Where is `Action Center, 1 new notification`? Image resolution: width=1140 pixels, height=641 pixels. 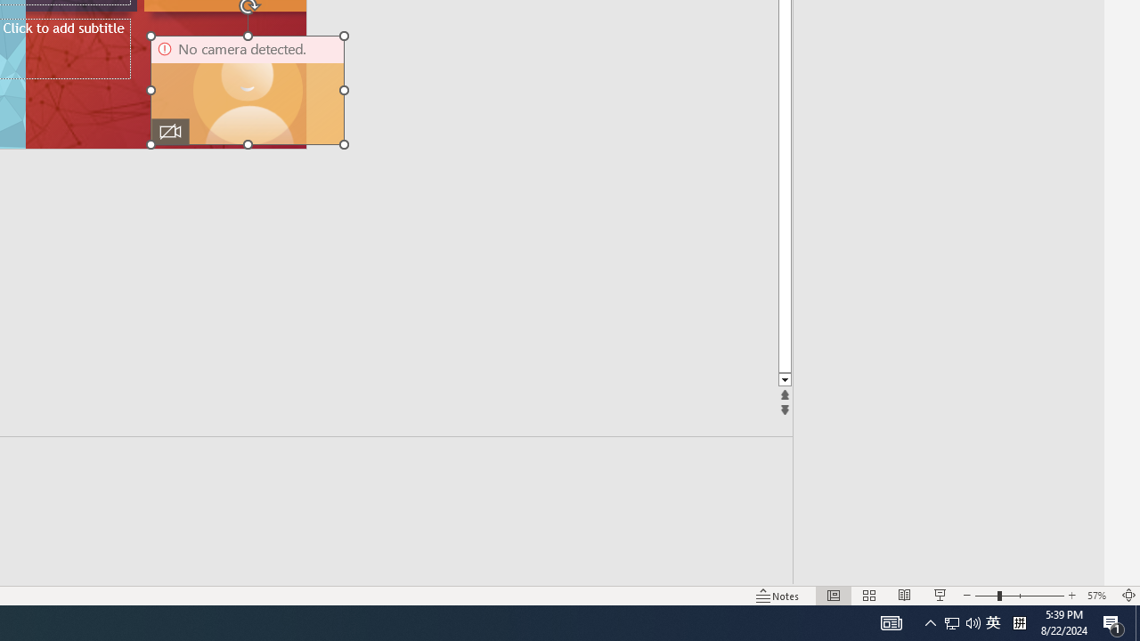
Action Center, 1 new notification is located at coordinates (1113, 623).